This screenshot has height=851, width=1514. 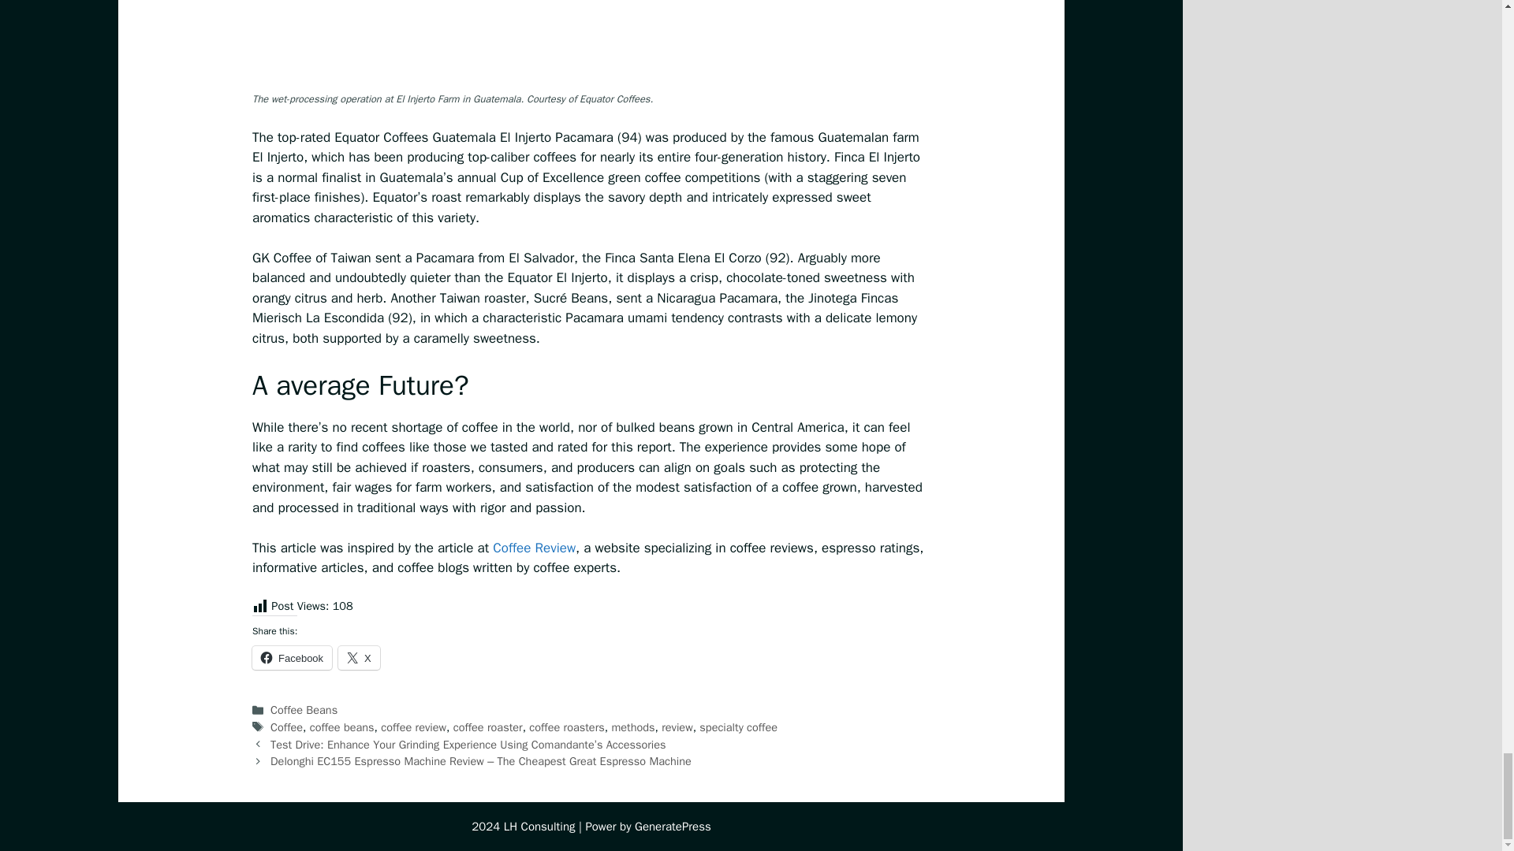 I want to click on GeneratePress, so click(x=673, y=827).